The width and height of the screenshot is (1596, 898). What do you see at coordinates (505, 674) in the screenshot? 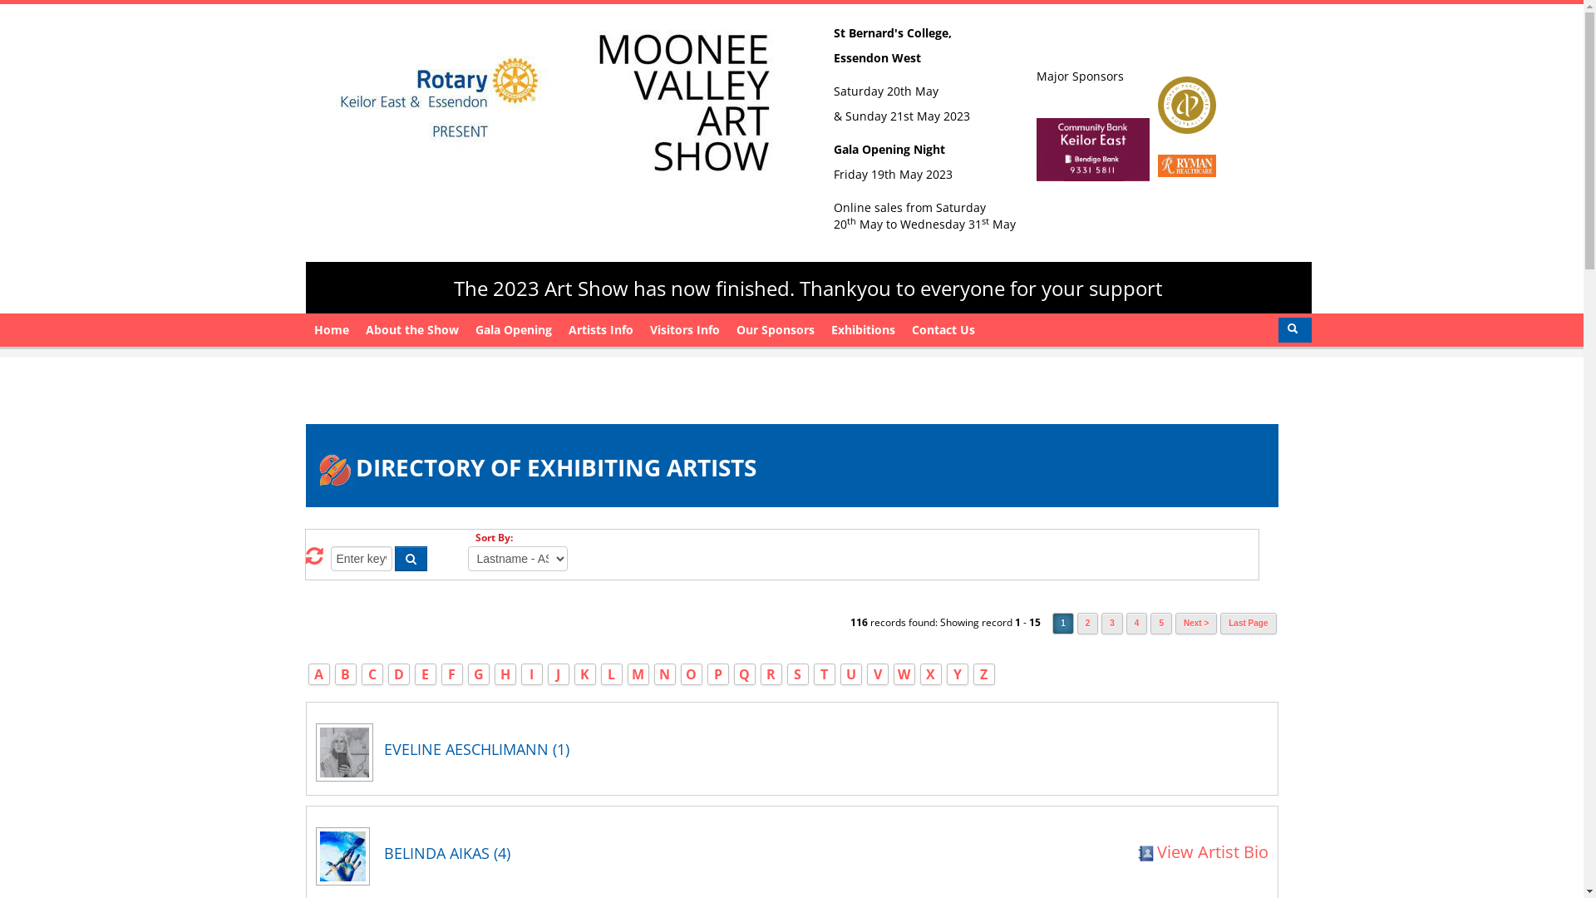
I see `H` at bounding box center [505, 674].